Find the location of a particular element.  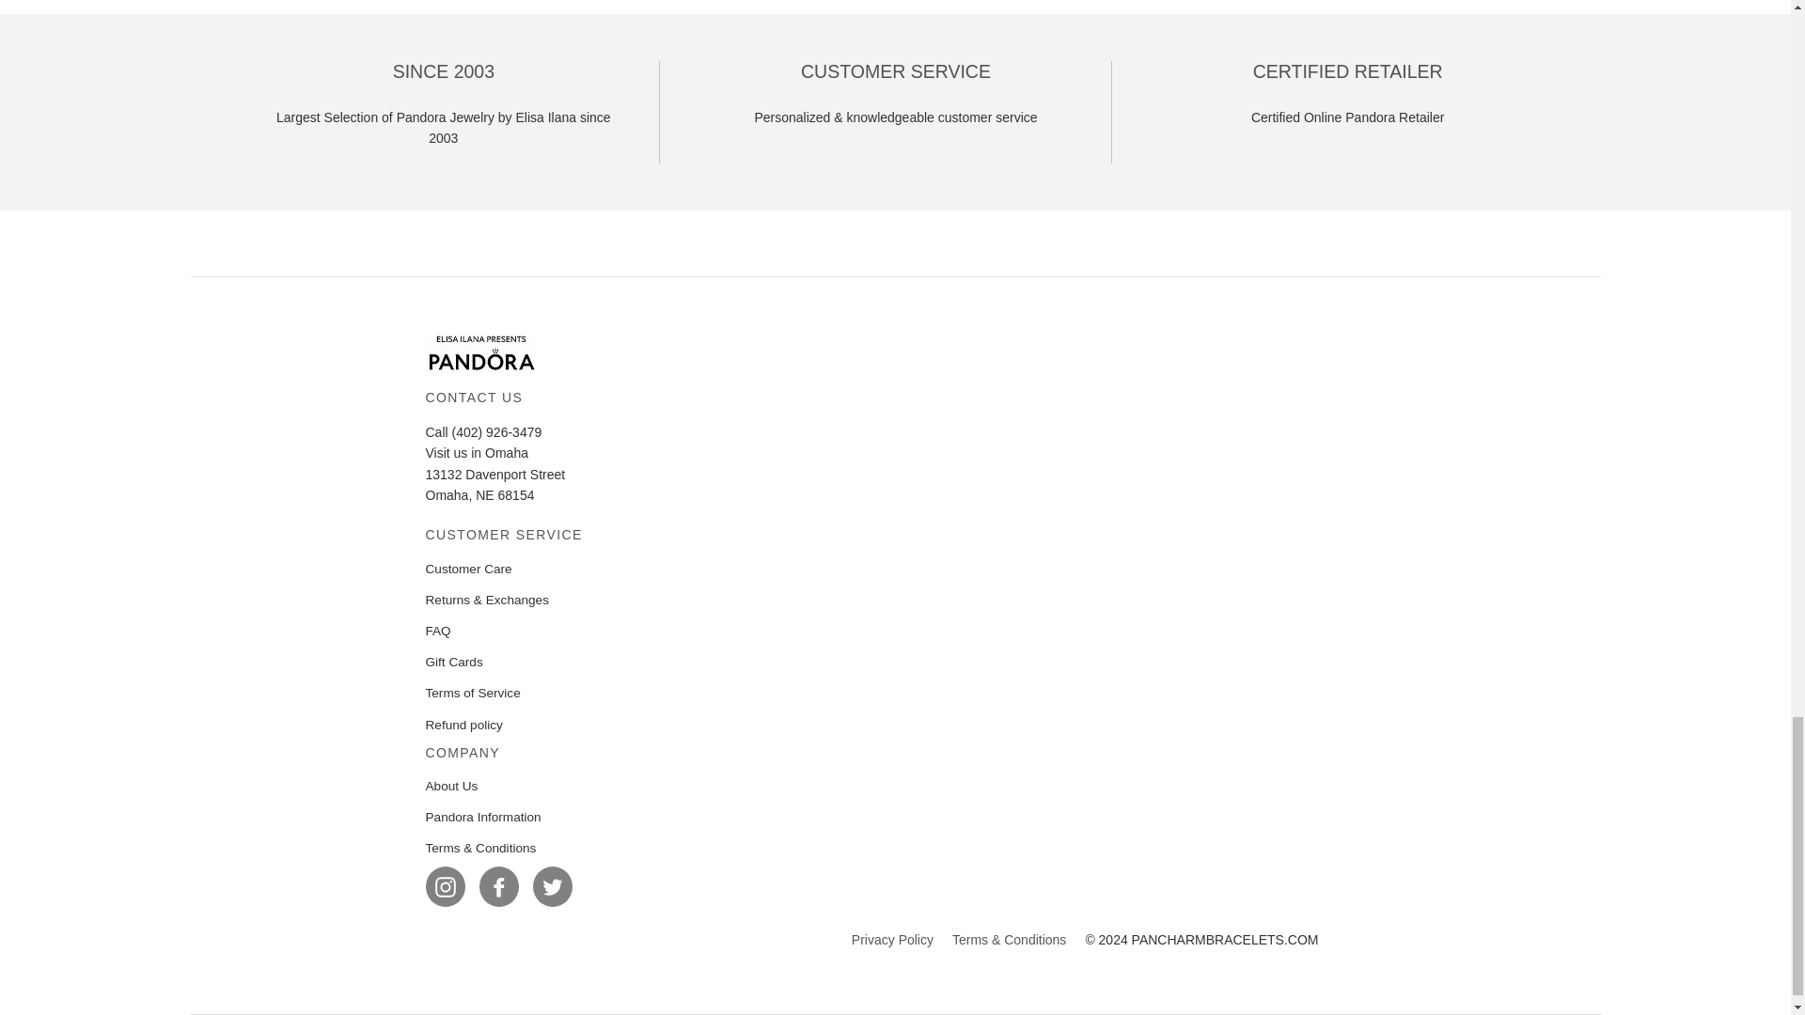

Pancharmbracelets on Instagram is located at coordinates (444, 885).